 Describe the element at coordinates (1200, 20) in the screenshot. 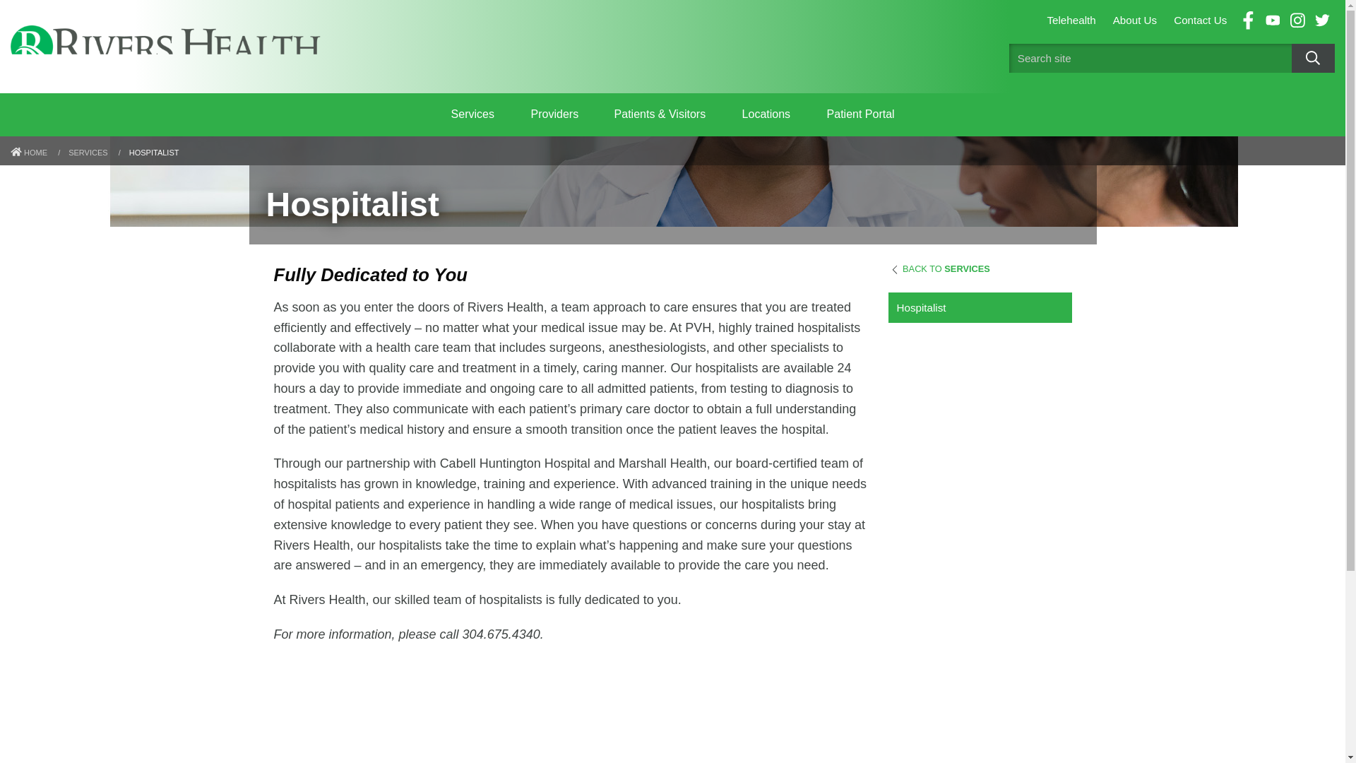

I see `Contact Us` at that location.